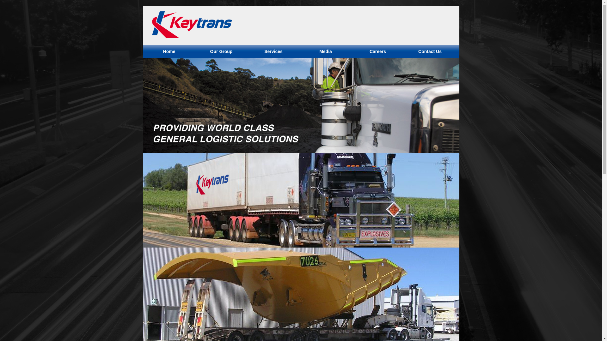  What do you see at coordinates (326, 52) in the screenshot?
I see `Media` at bounding box center [326, 52].